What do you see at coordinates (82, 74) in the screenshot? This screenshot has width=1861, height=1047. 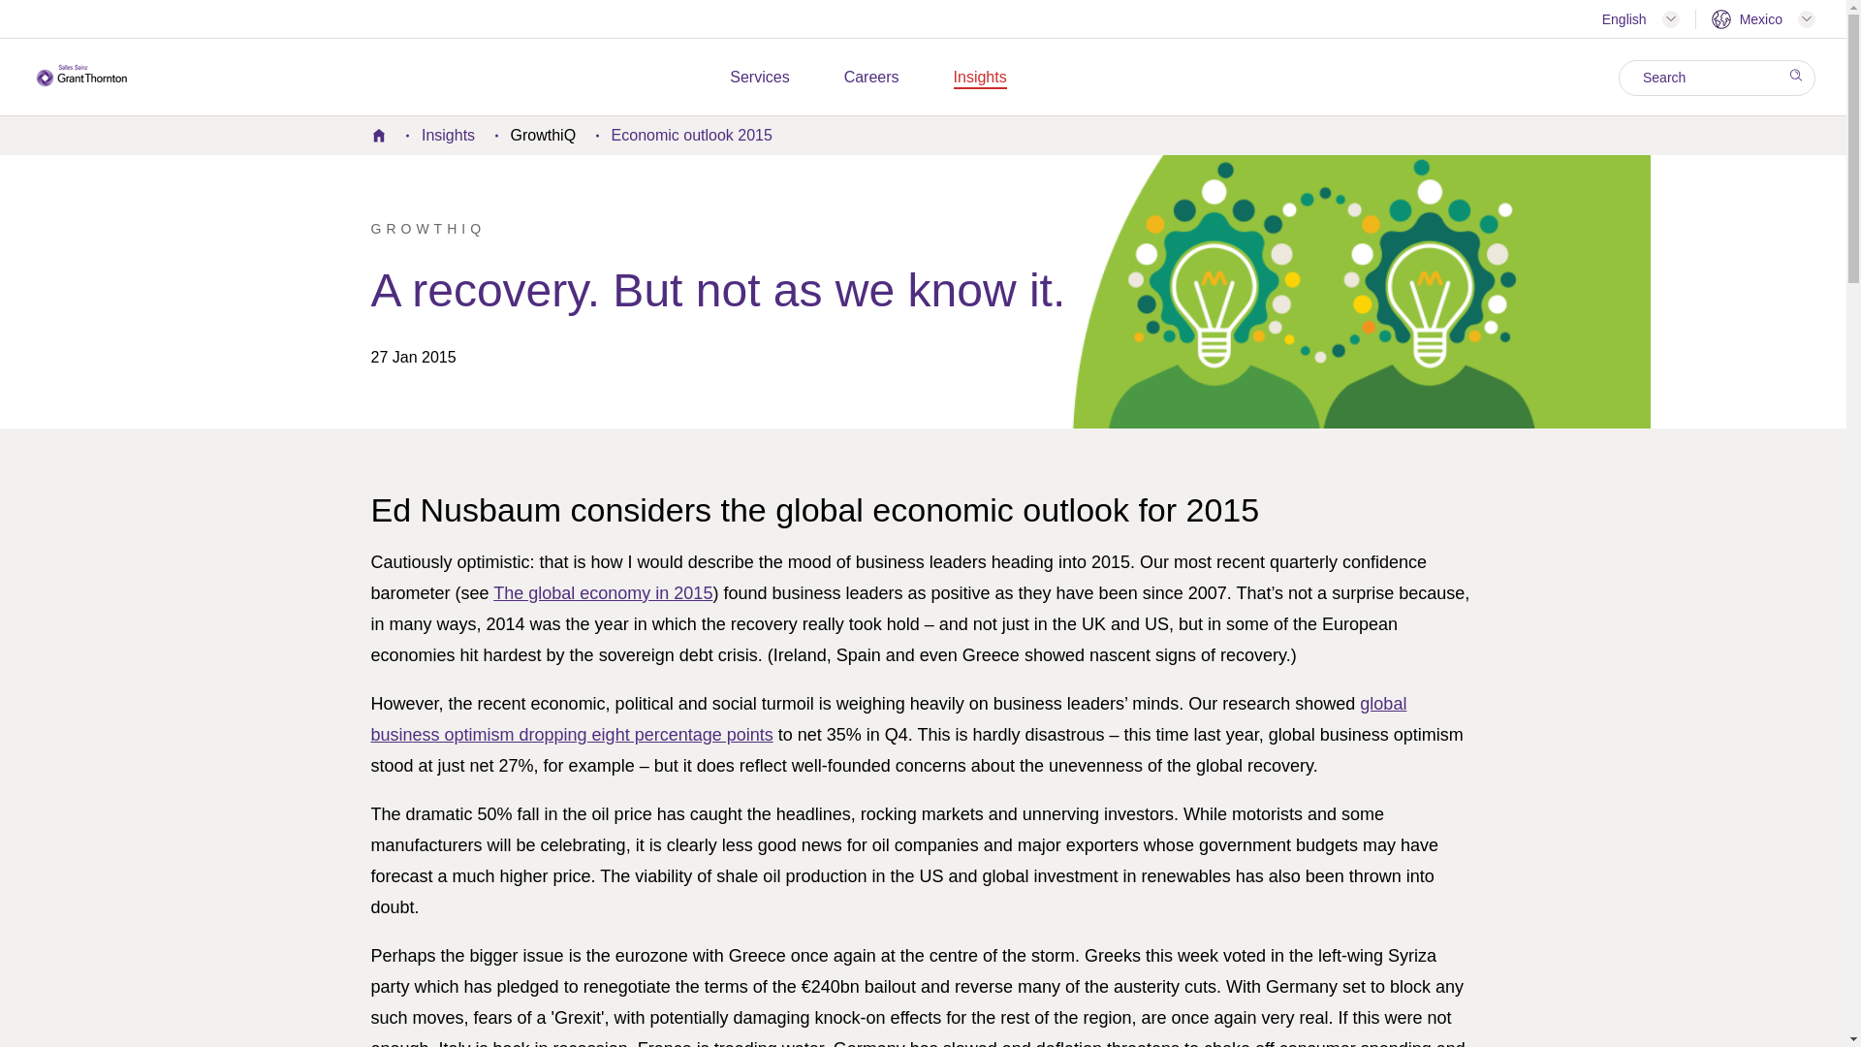 I see `logo` at bounding box center [82, 74].